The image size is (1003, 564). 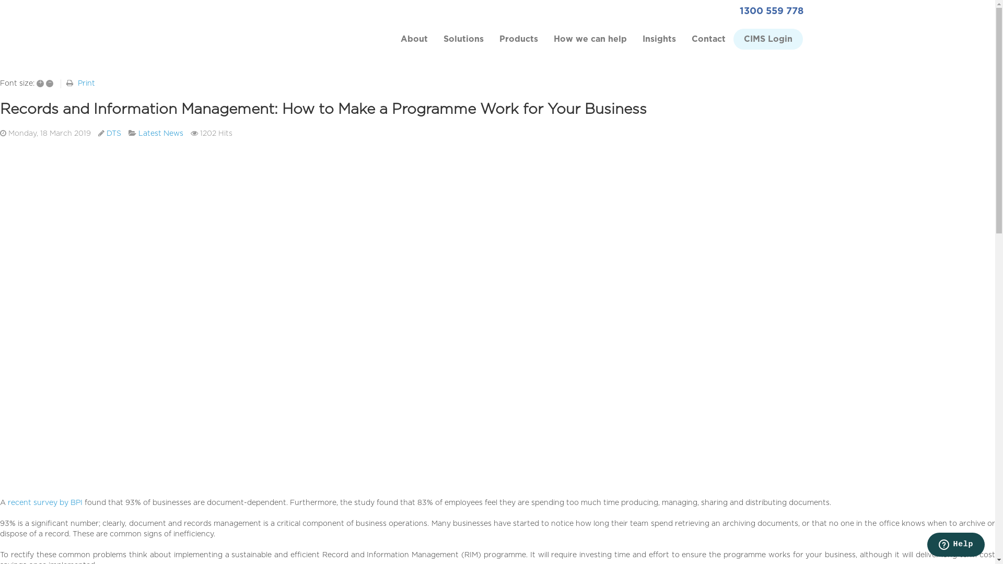 What do you see at coordinates (40, 84) in the screenshot?
I see `+` at bounding box center [40, 84].